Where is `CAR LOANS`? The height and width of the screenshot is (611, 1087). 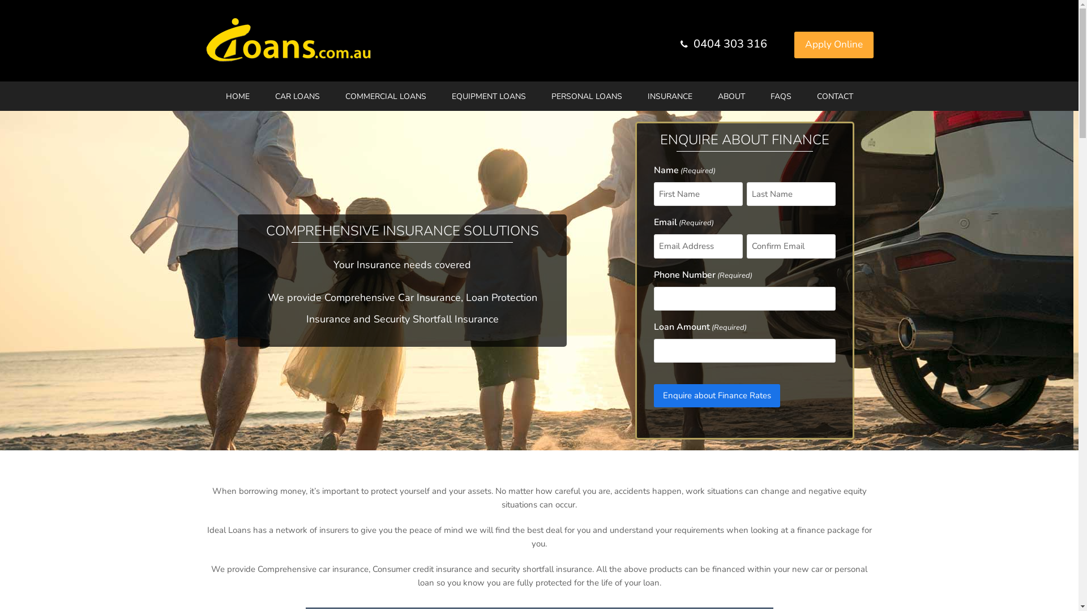
CAR LOANS is located at coordinates (298, 96).